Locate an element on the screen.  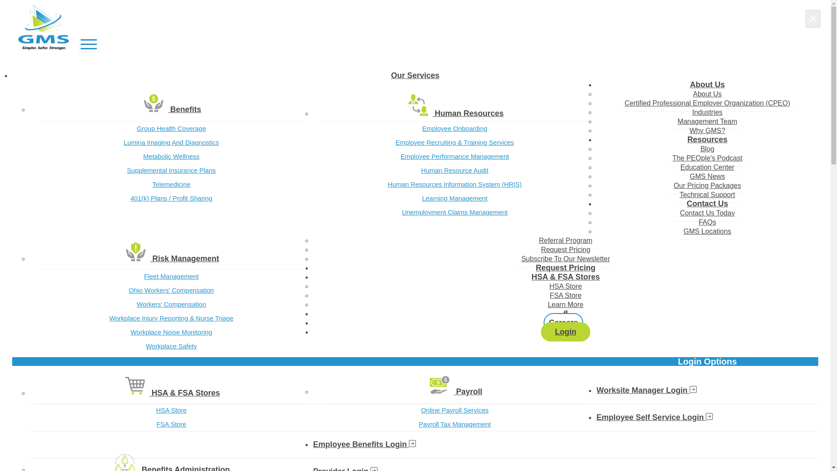
Unemployment Claims Management is located at coordinates (454, 212).